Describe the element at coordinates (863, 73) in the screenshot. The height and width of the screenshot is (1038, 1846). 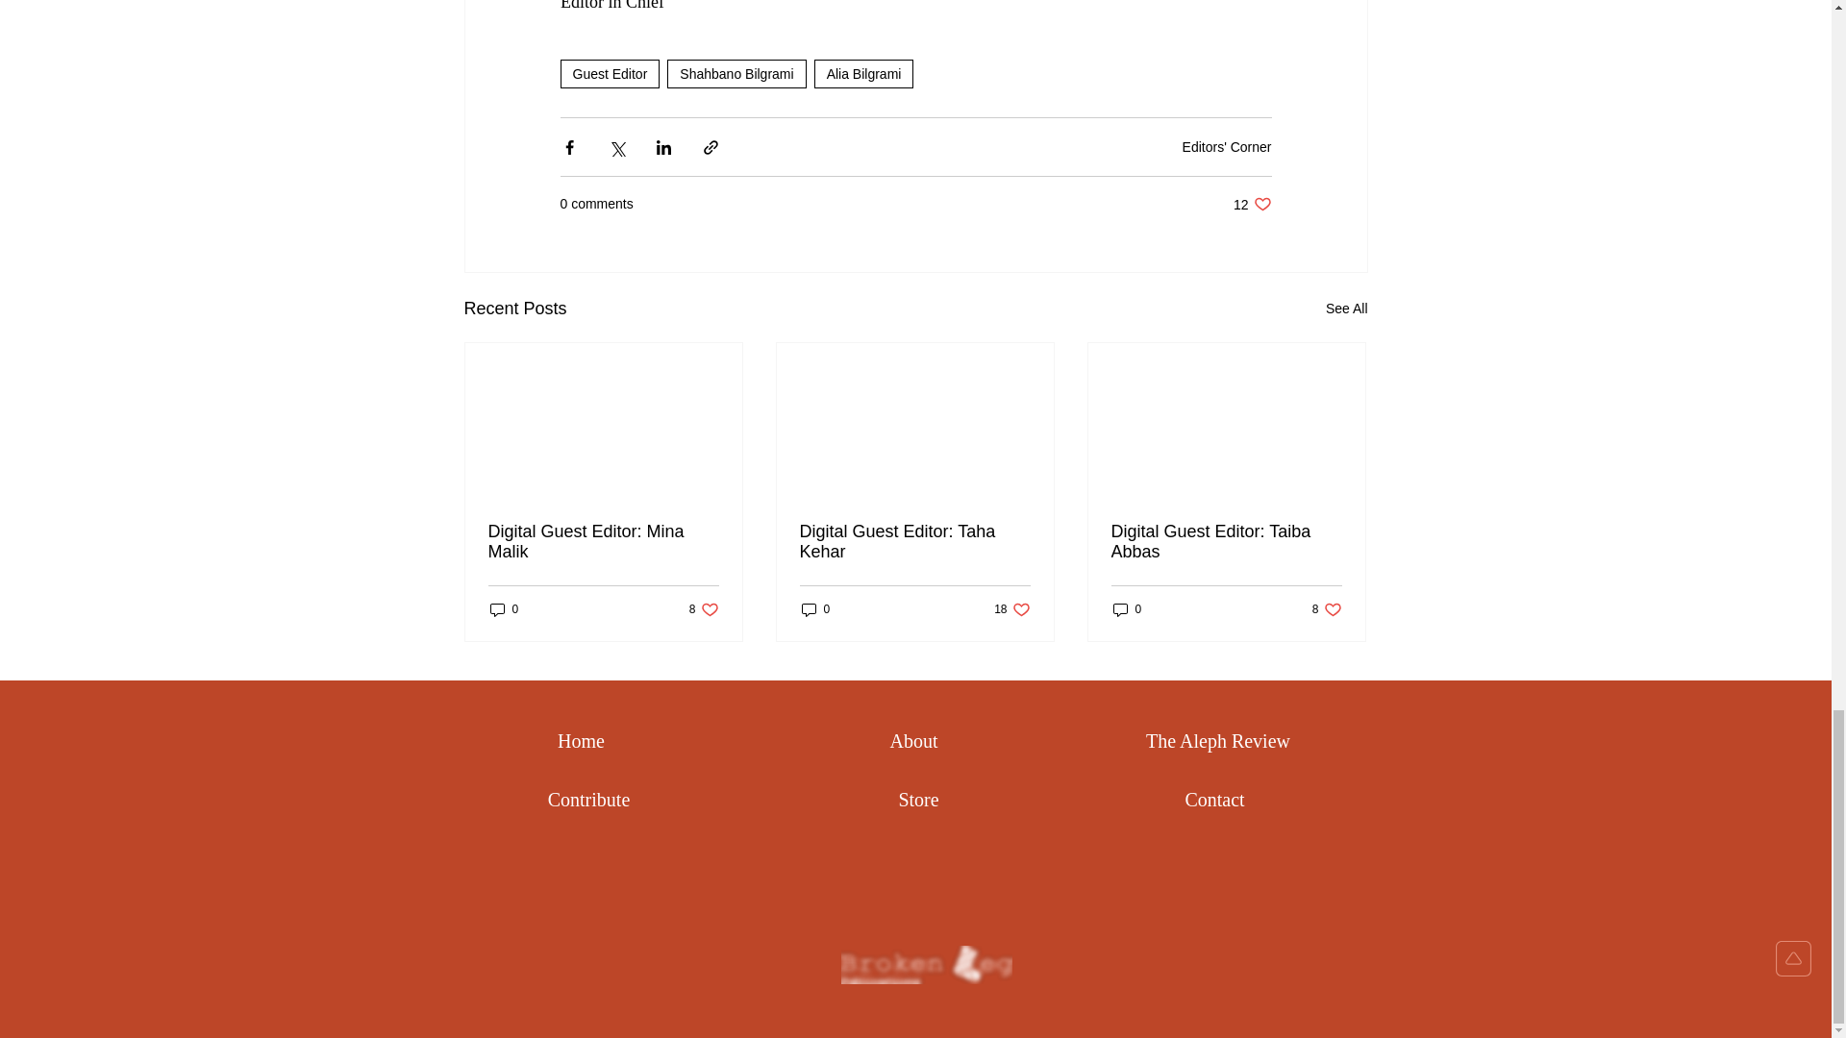
I see `Alia Bilgrami` at that location.